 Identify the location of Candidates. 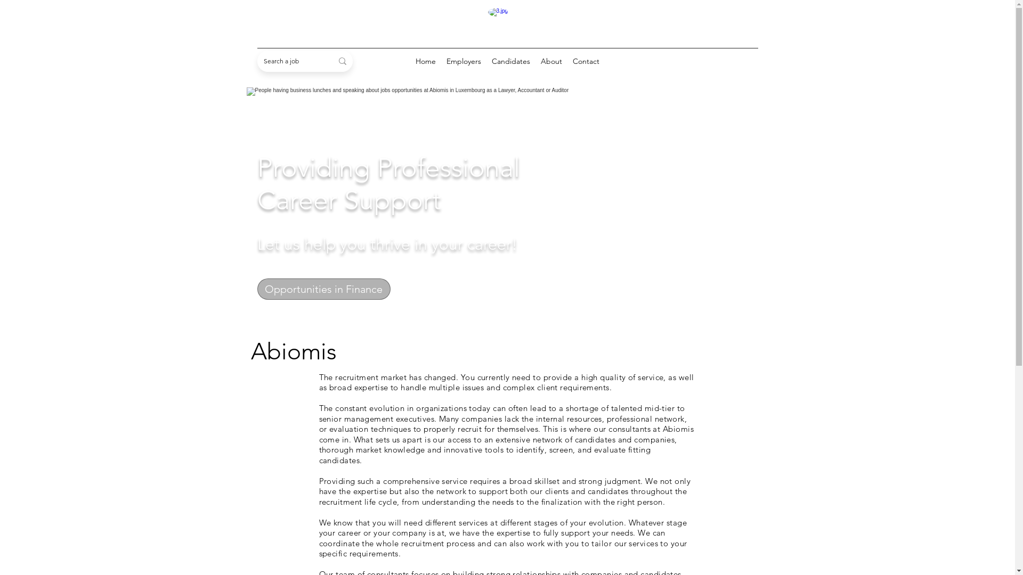
(511, 61).